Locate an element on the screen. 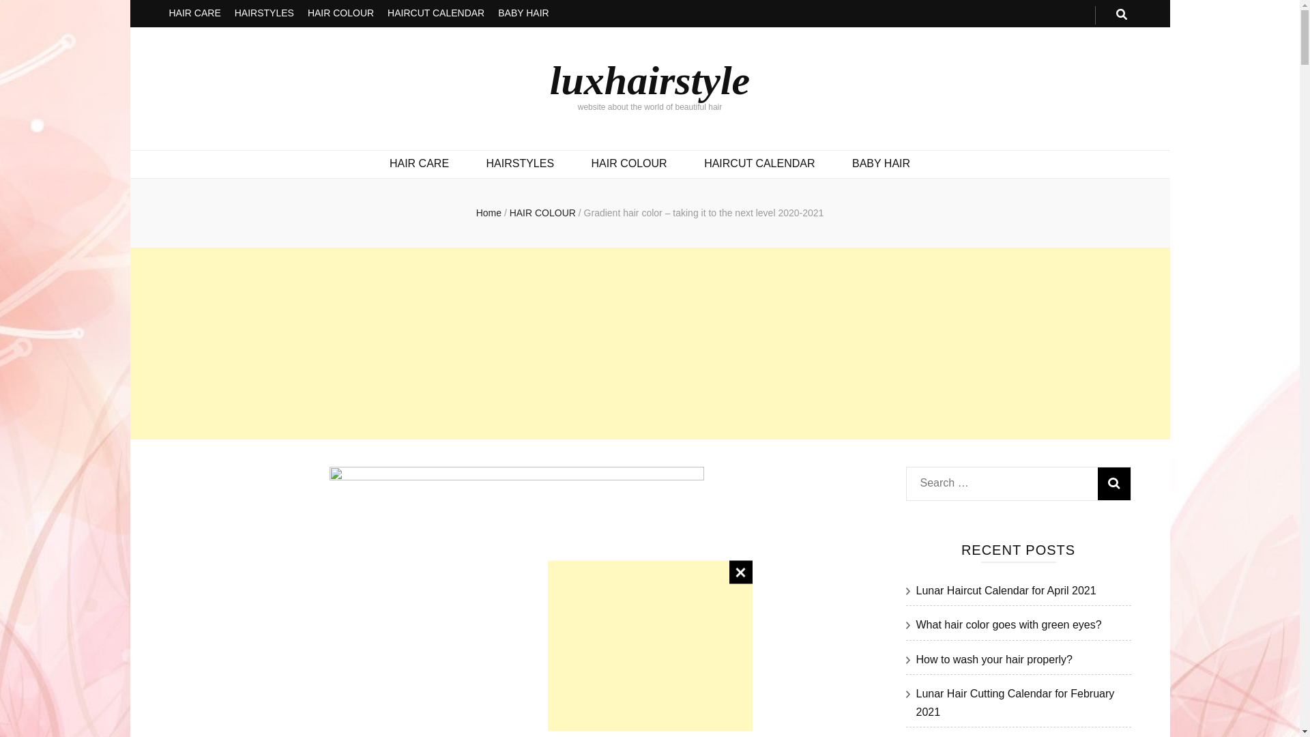 The height and width of the screenshot is (737, 1310). HAIR CARE is located at coordinates (195, 14).